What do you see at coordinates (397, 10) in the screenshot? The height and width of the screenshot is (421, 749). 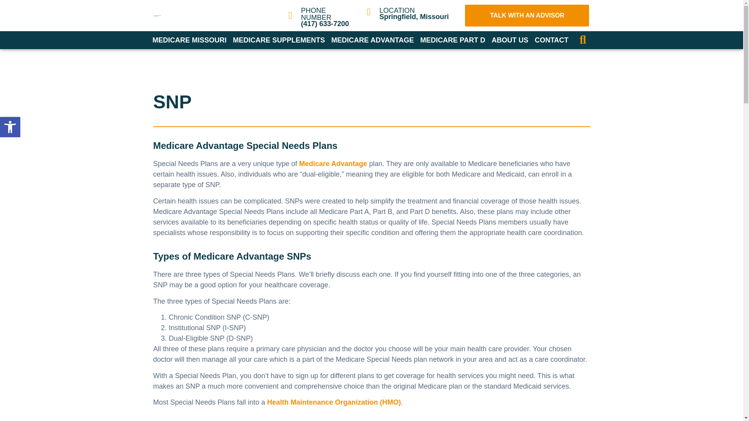 I see `LOCATION` at bounding box center [397, 10].